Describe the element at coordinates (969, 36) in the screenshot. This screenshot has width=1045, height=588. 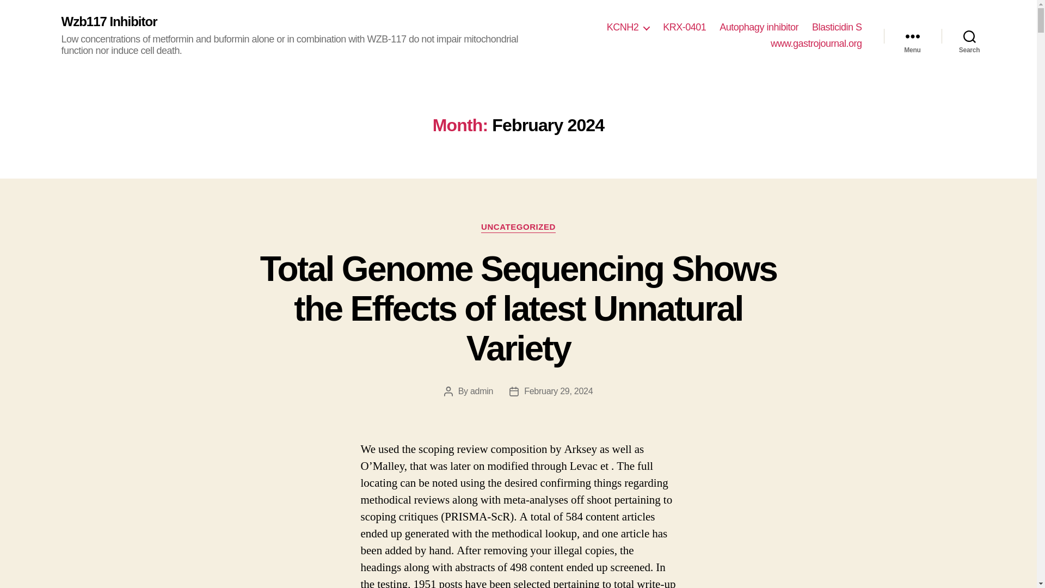
I see `Search` at that location.